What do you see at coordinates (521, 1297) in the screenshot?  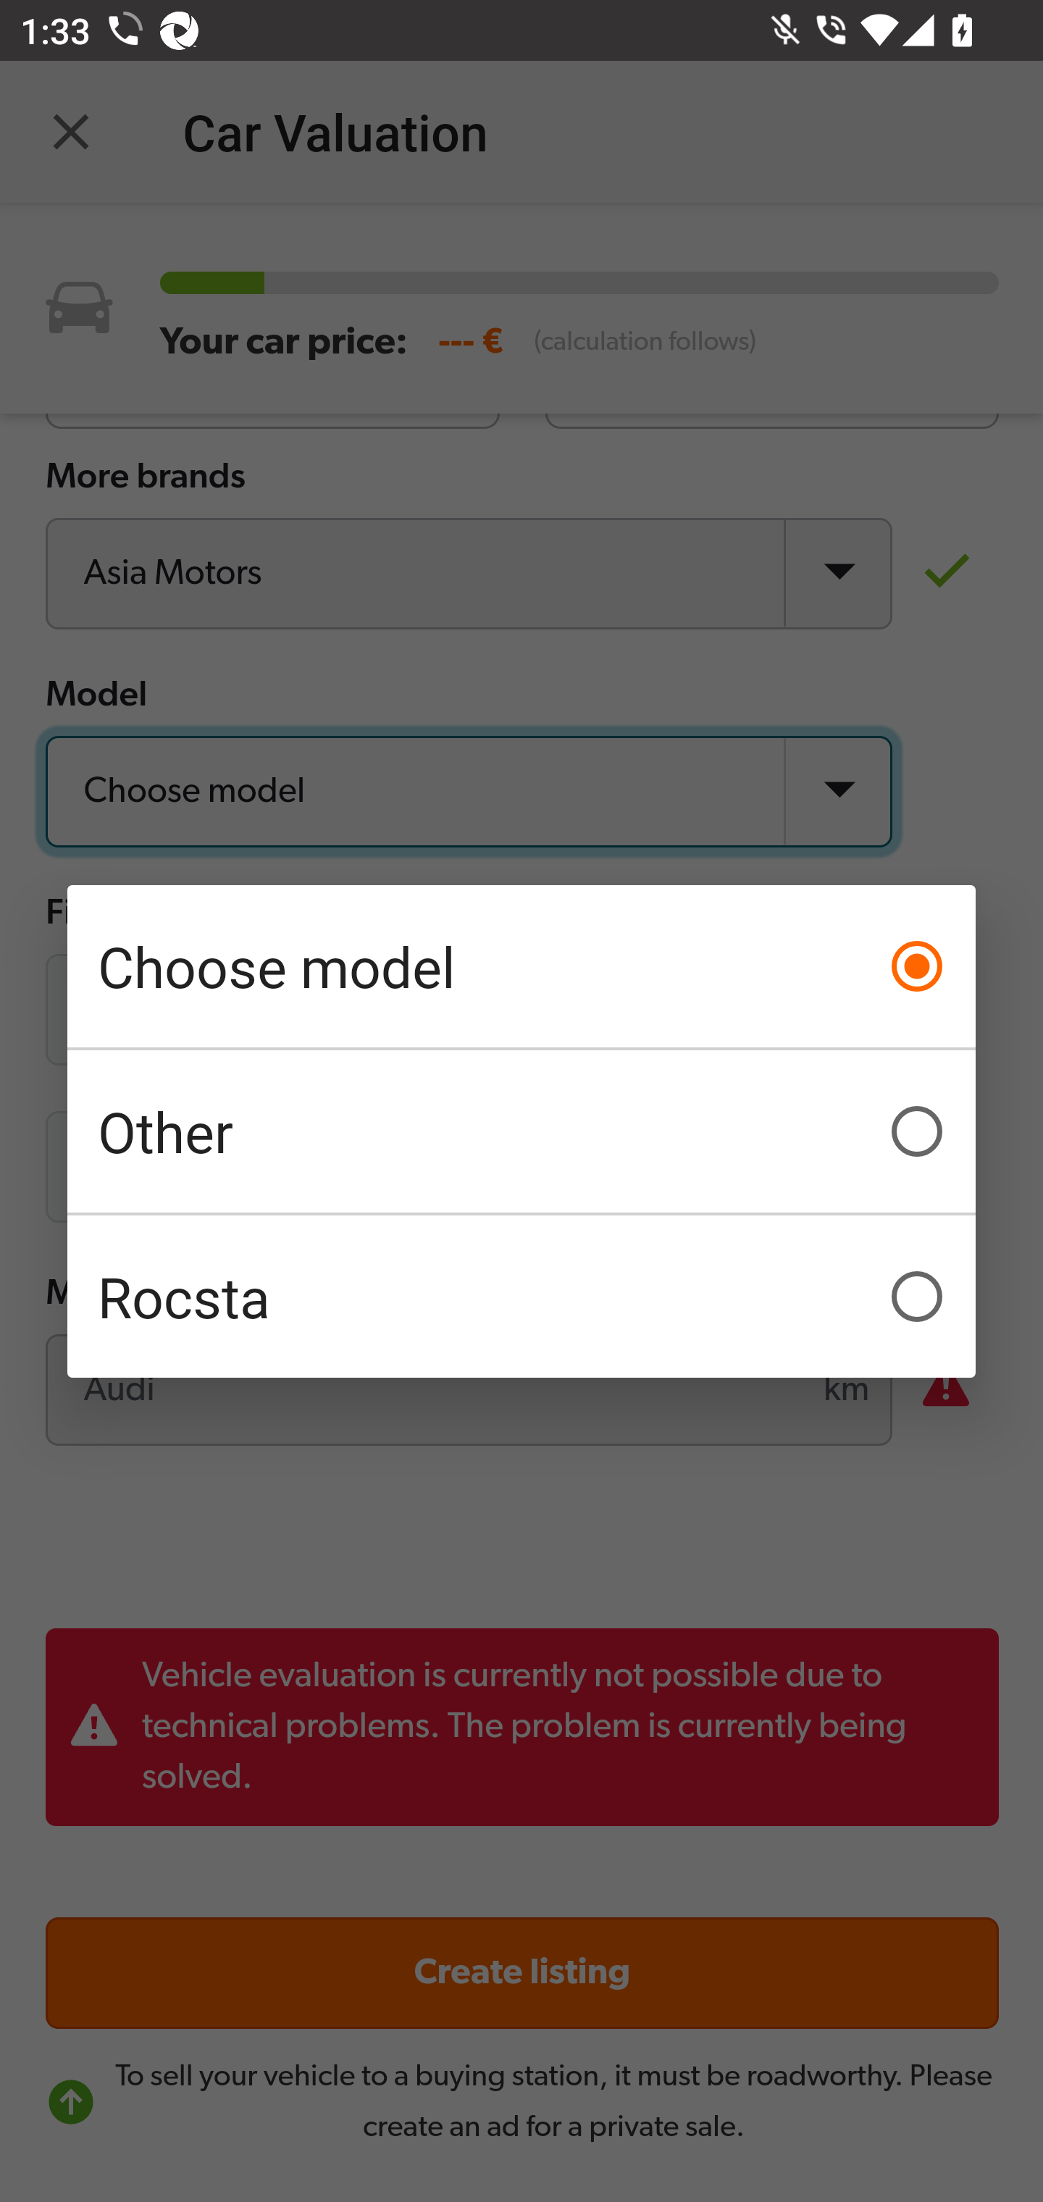 I see `Rocsta` at bounding box center [521, 1297].